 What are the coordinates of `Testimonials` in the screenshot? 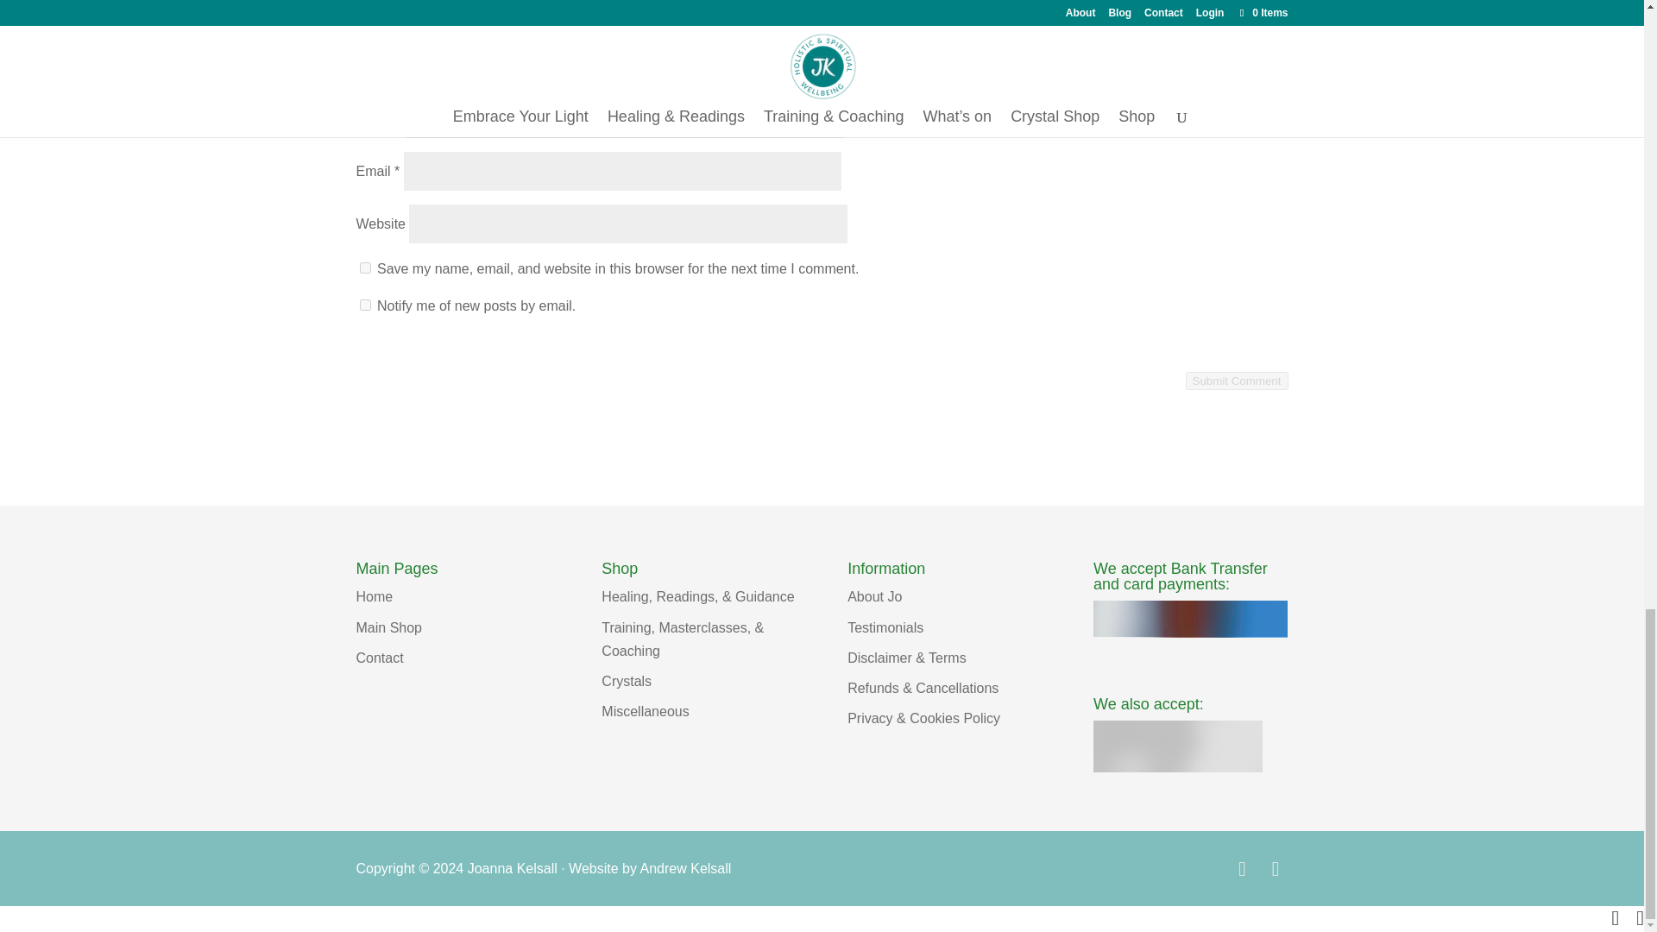 It's located at (885, 627).